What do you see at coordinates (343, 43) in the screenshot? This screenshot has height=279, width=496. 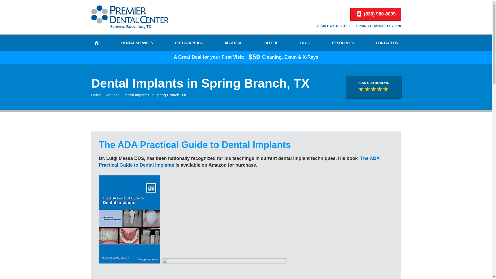 I see `RESOURCES` at bounding box center [343, 43].